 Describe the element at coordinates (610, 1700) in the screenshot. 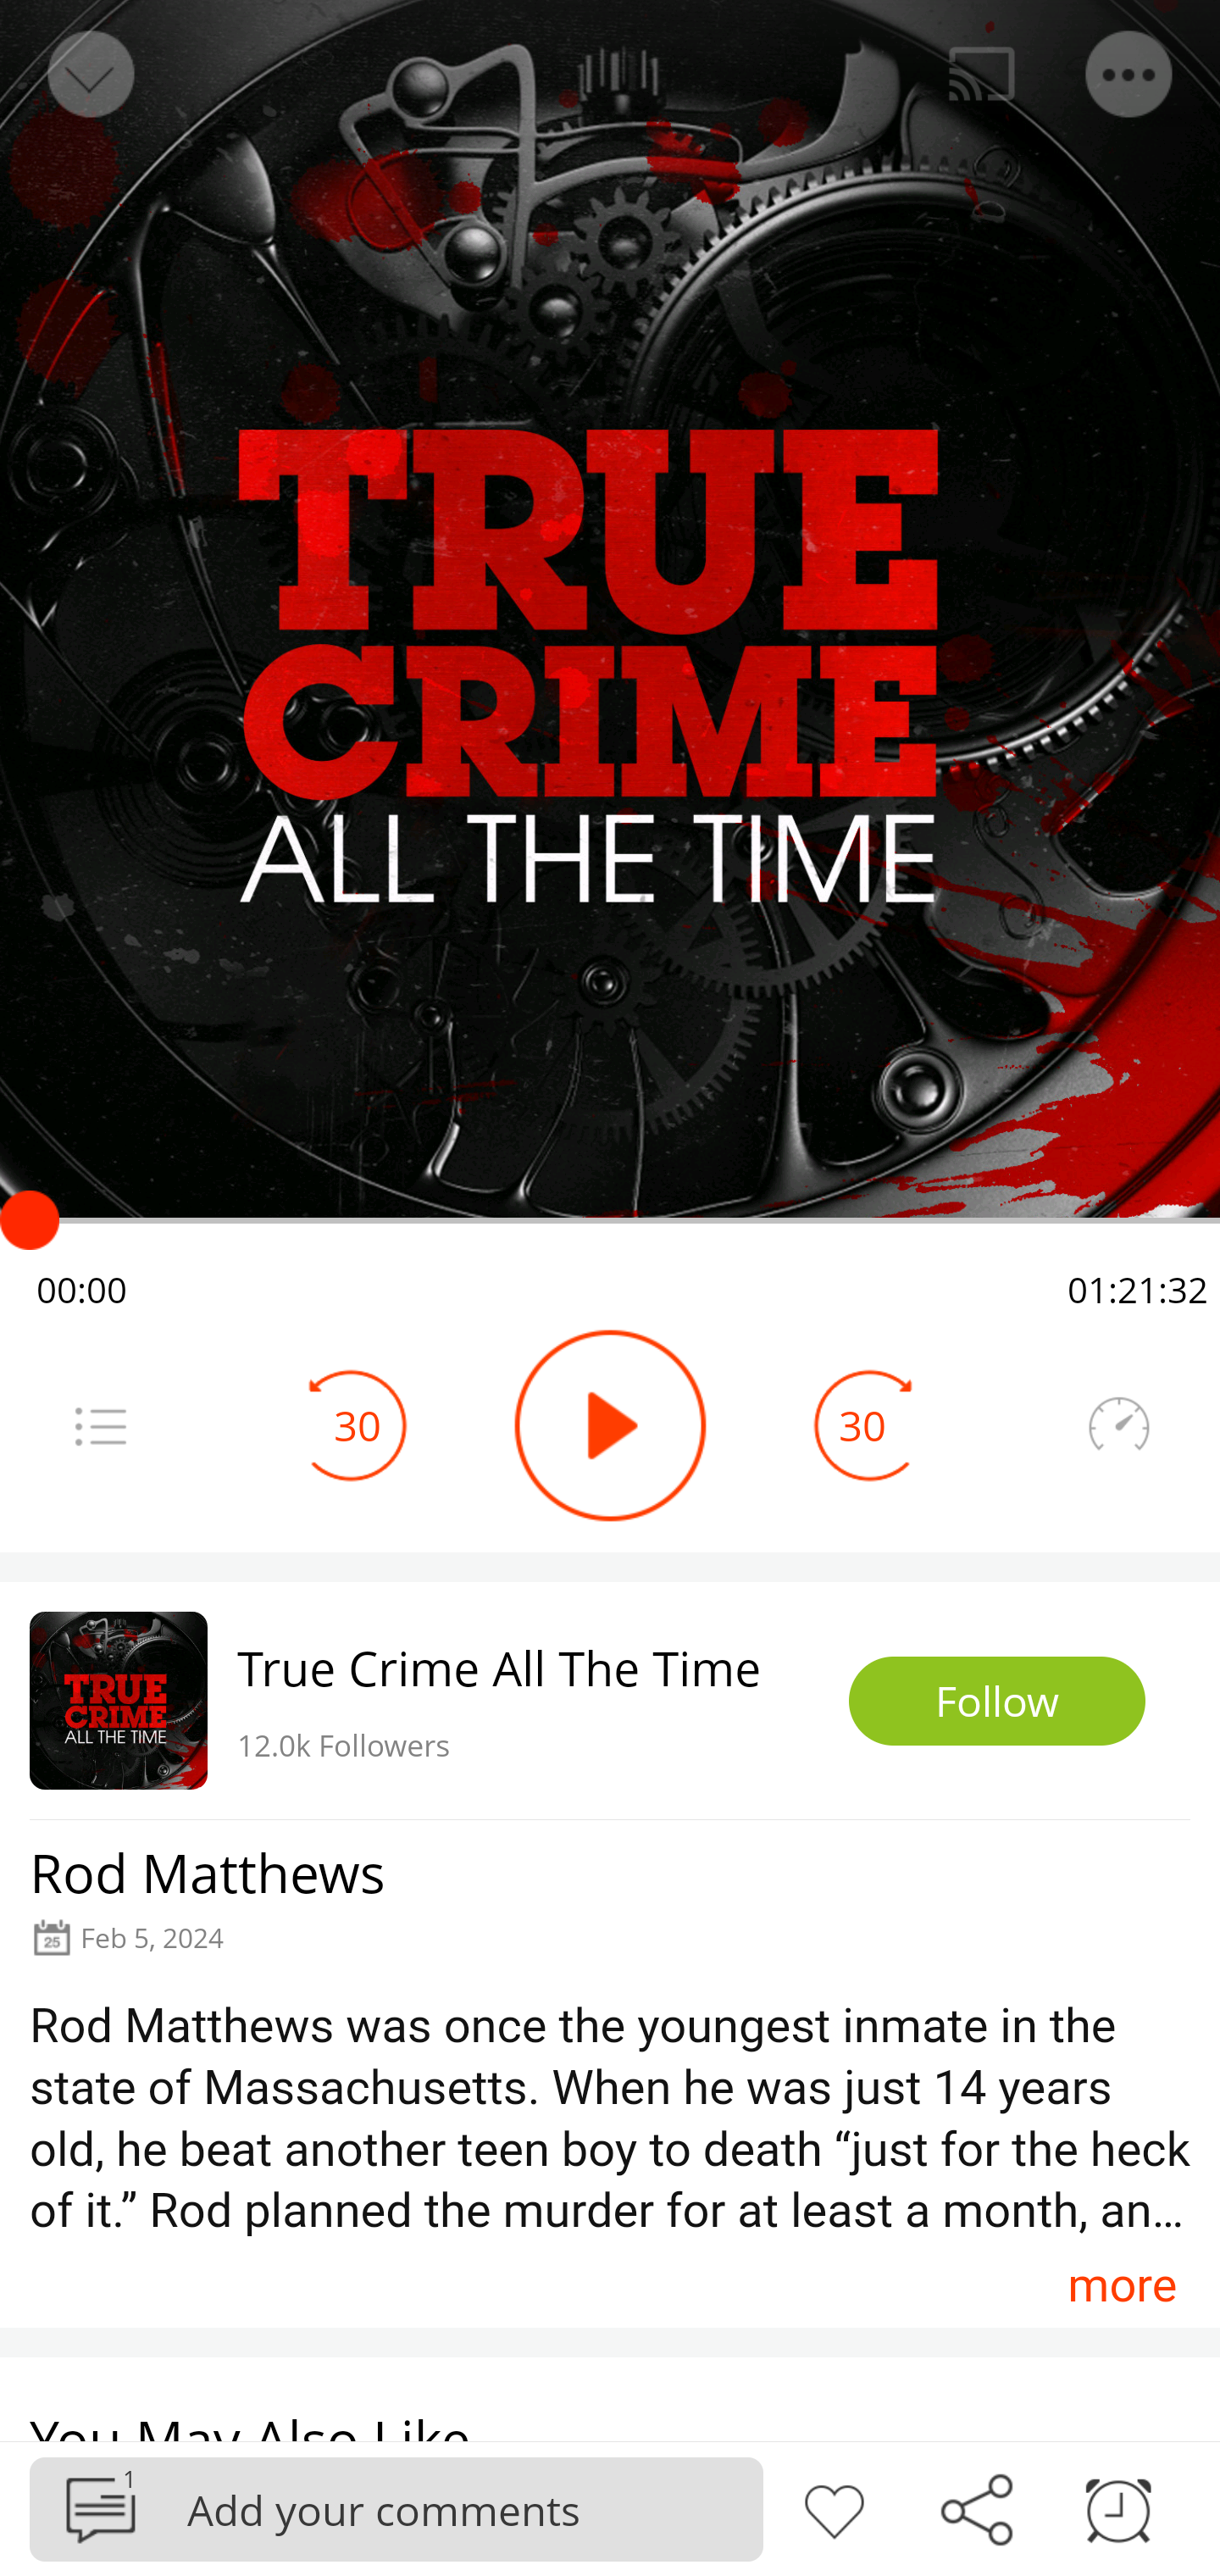

I see `True Crime All The Time 12.0k Followers Follow` at that location.